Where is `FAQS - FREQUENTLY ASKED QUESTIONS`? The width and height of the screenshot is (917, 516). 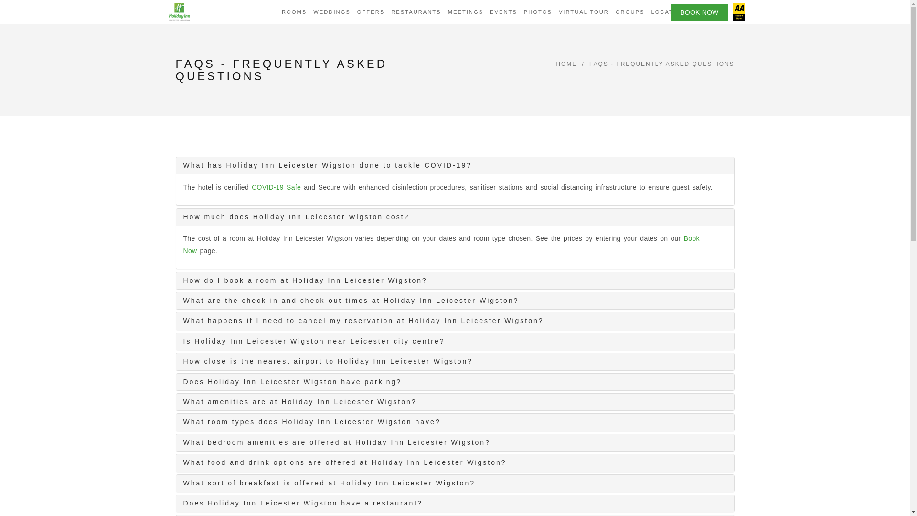
FAQS - FREQUENTLY ASKED QUESTIONS is located at coordinates (662, 64).